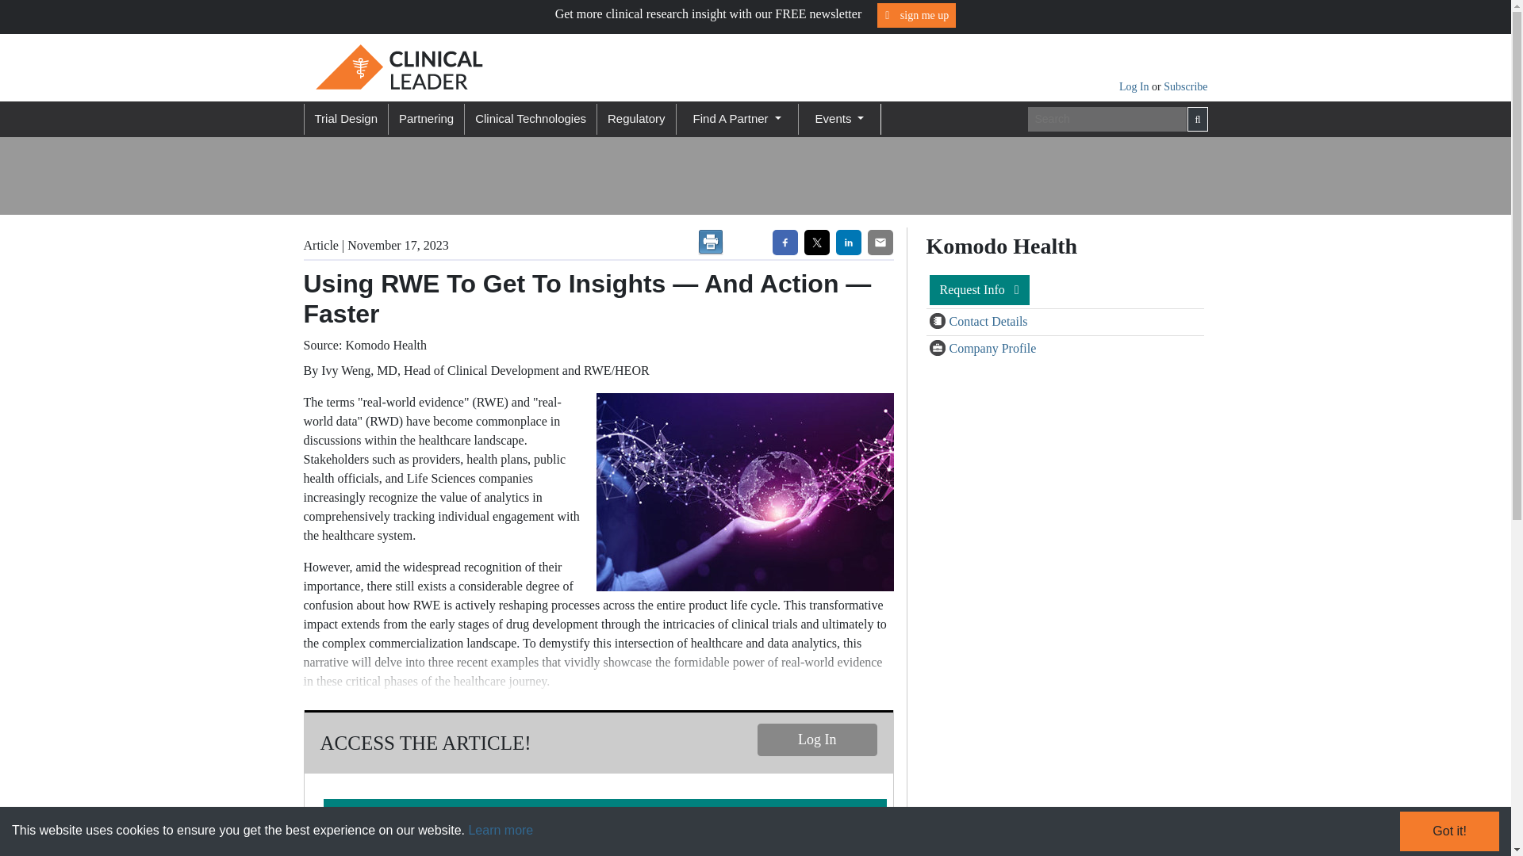  Describe the element at coordinates (426, 119) in the screenshot. I see `Partnering` at that location.